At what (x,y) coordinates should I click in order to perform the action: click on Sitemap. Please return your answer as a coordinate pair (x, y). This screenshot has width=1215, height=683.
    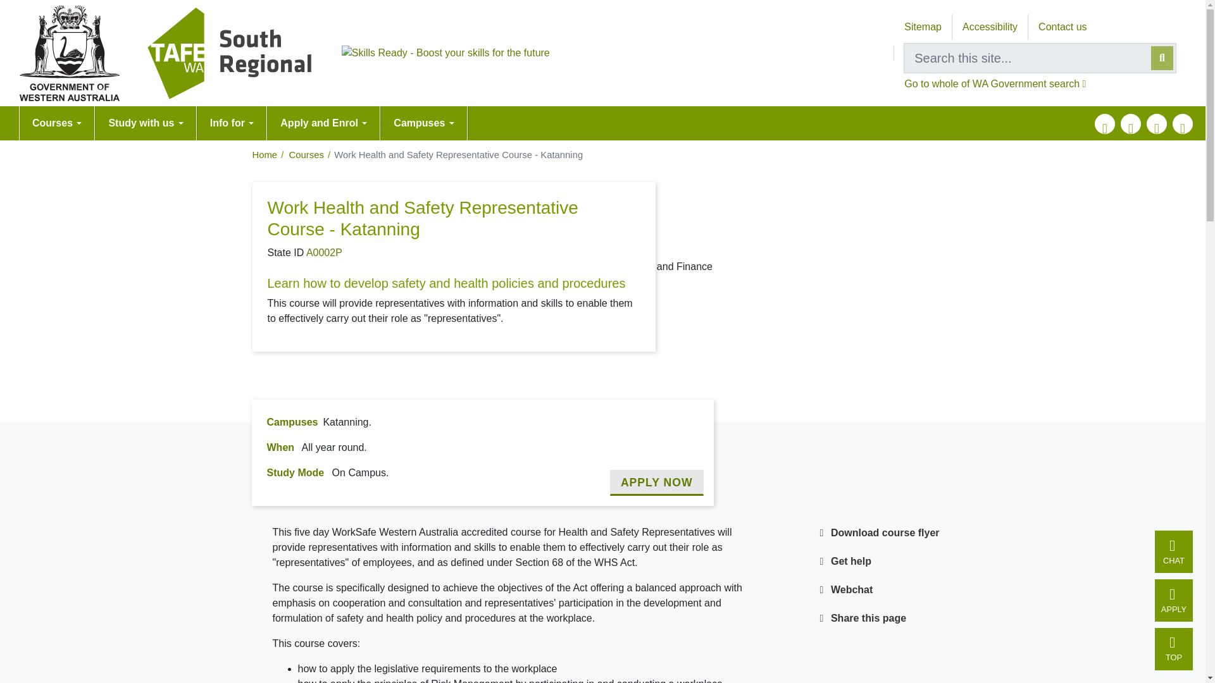
    Looking at the image, I should click on (923, 27).